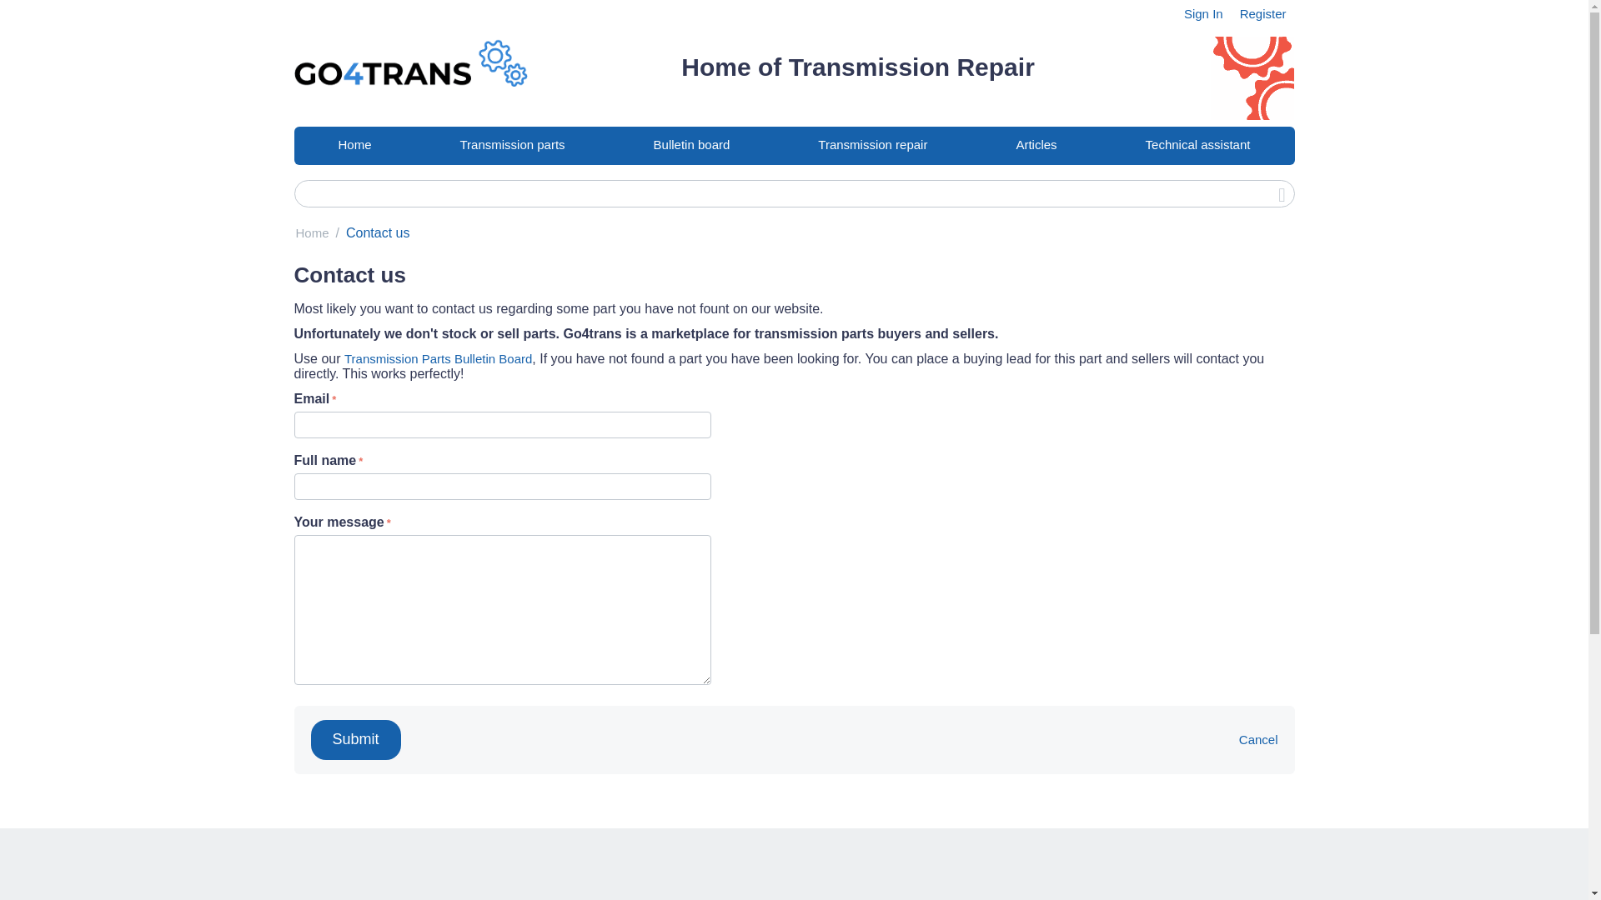 The image size is (1601, 900). What do you see at coordinates (311, 232) in the screenshot?
I see `Home` at bounding box center [311, 232].